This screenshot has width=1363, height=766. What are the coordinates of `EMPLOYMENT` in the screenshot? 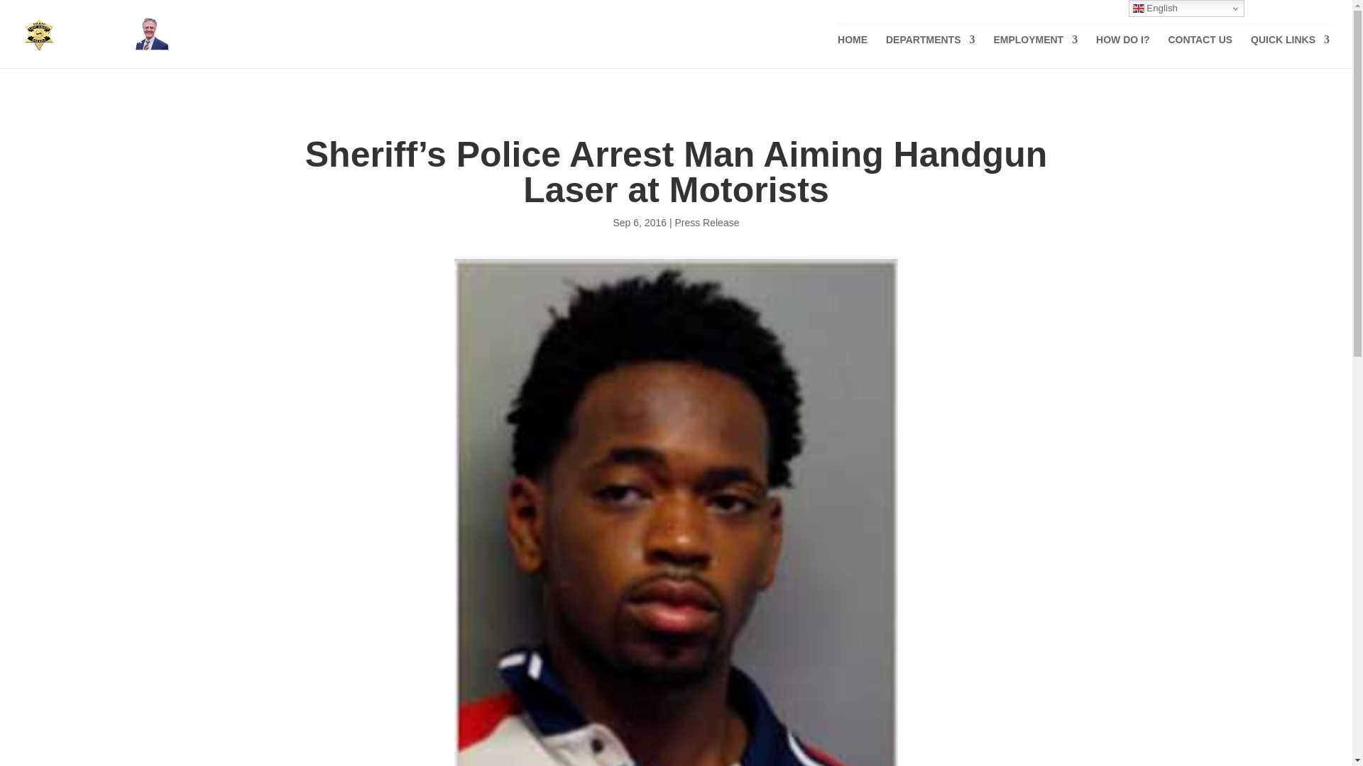 It's located at (1035, 51).